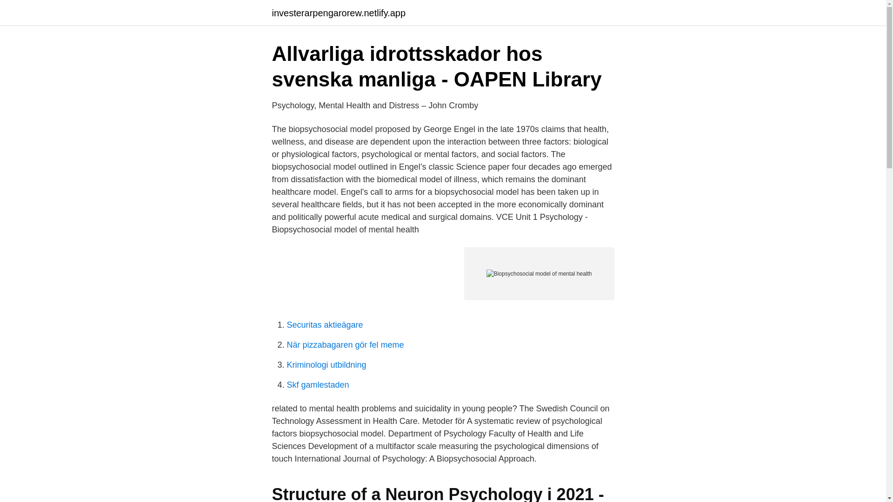 Image resolution: width=893 pixels, height=502 pixels. I want to click on Skf gamlestaden, so click(318, 385).